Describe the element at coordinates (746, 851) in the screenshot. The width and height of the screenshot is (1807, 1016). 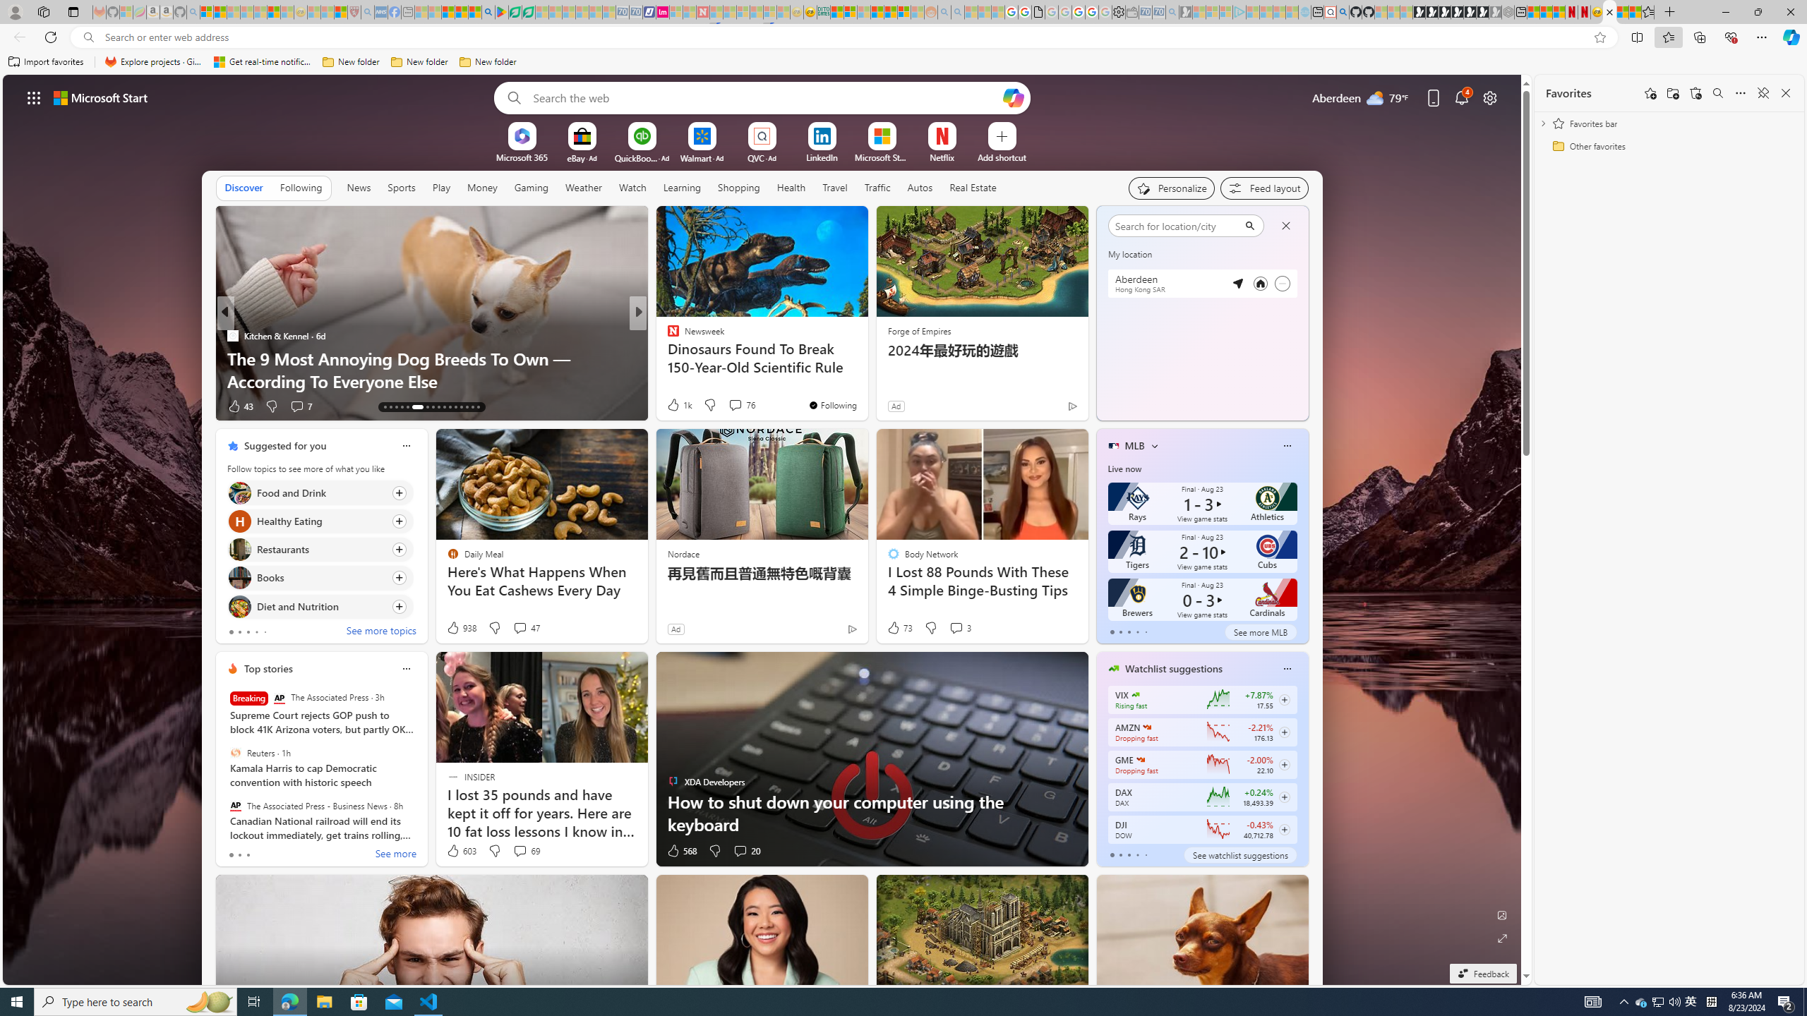
I see `View comments 20 Comment` at that location.